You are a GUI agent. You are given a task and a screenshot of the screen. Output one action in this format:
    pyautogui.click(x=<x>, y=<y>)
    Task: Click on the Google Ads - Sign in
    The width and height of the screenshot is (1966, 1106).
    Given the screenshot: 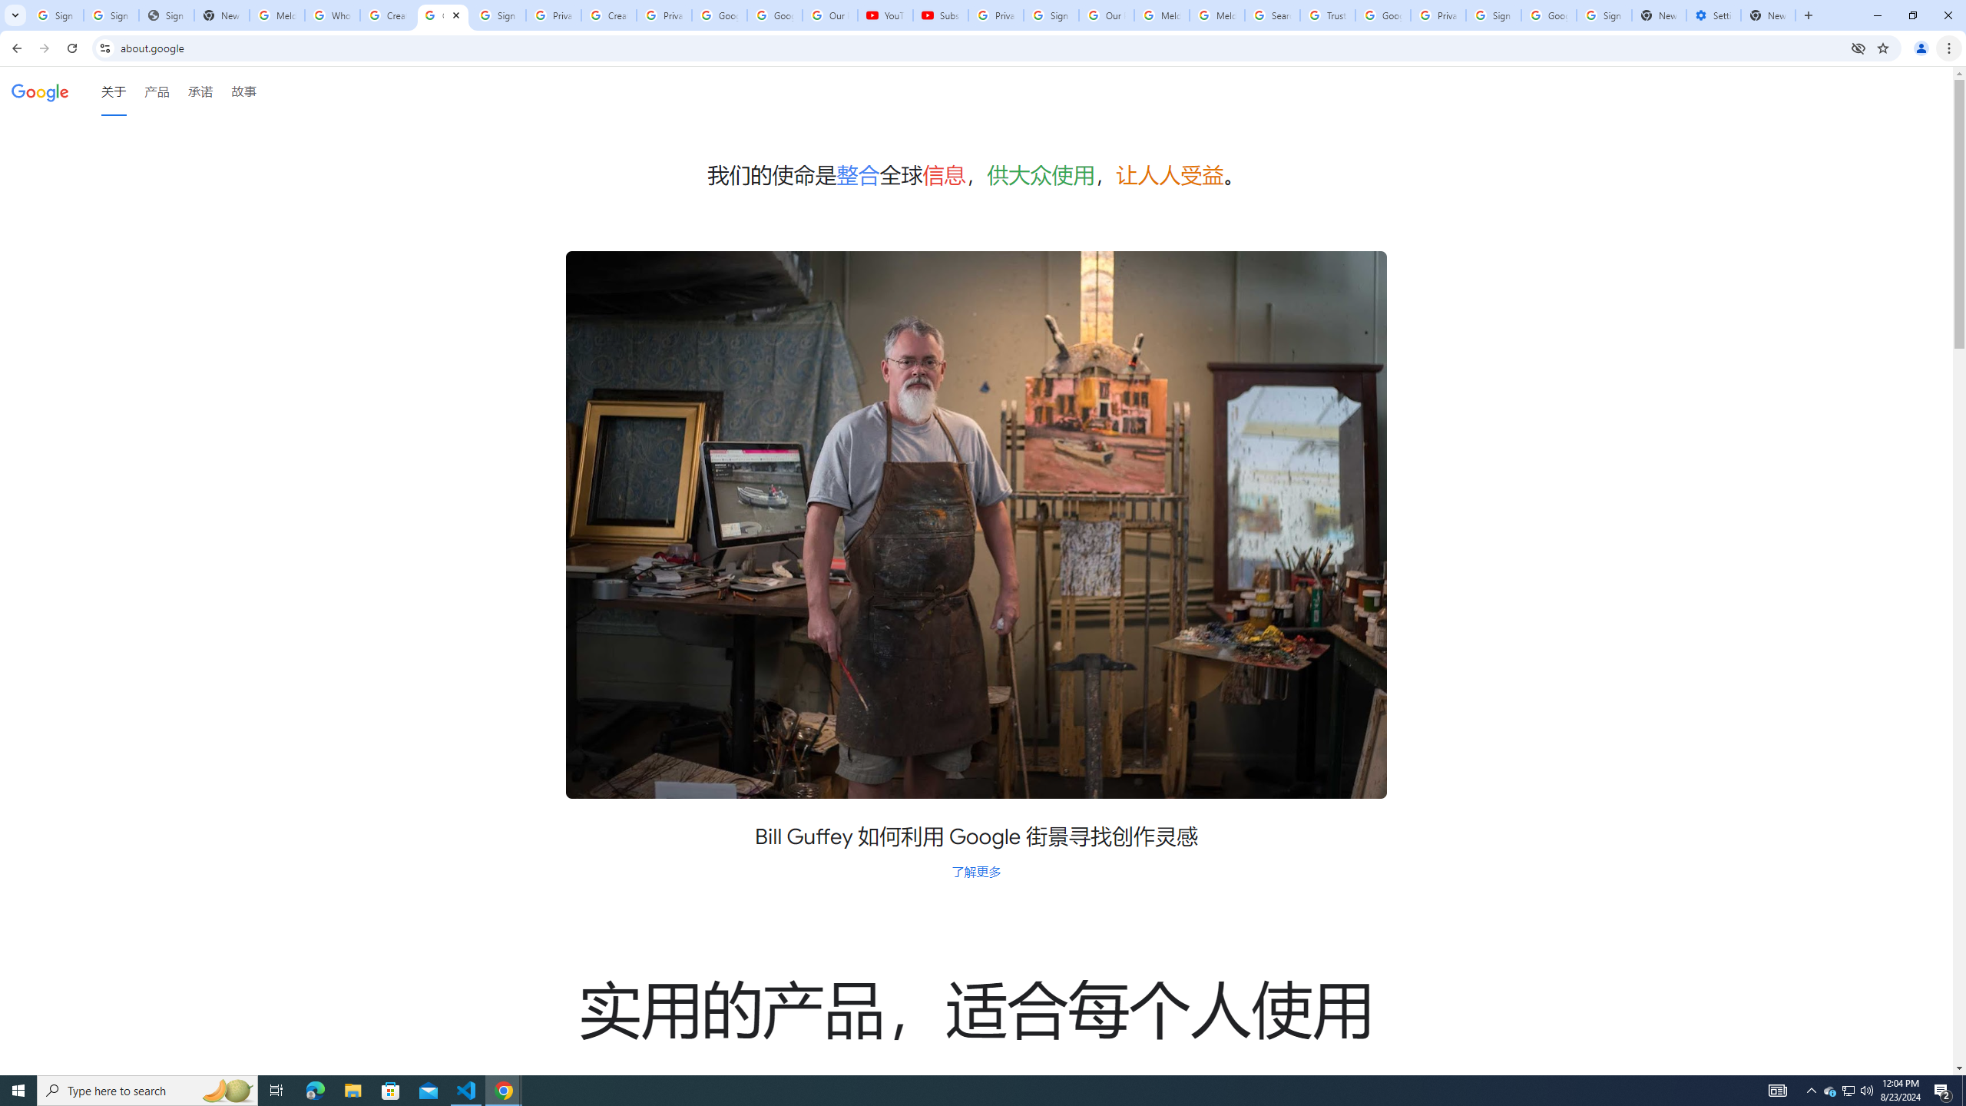 What is the action you would take?
    pyautogui.click(x=1382, y=15)
    